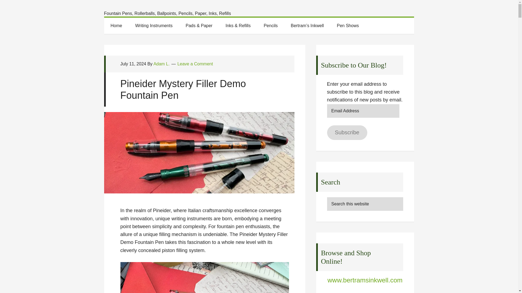 The image size is (522, 293). Describe the element at coordinates (183, 90) in the screenshot. I see `Pineider Mystery Filler Demo Fountain Pen` at that location.